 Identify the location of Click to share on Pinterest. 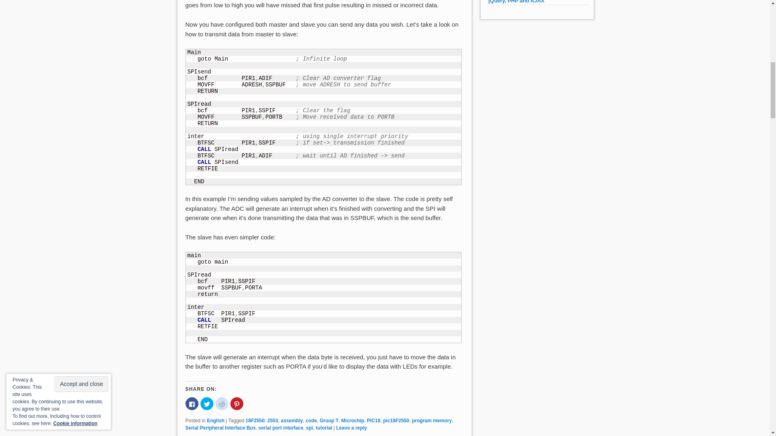
(237, 404).